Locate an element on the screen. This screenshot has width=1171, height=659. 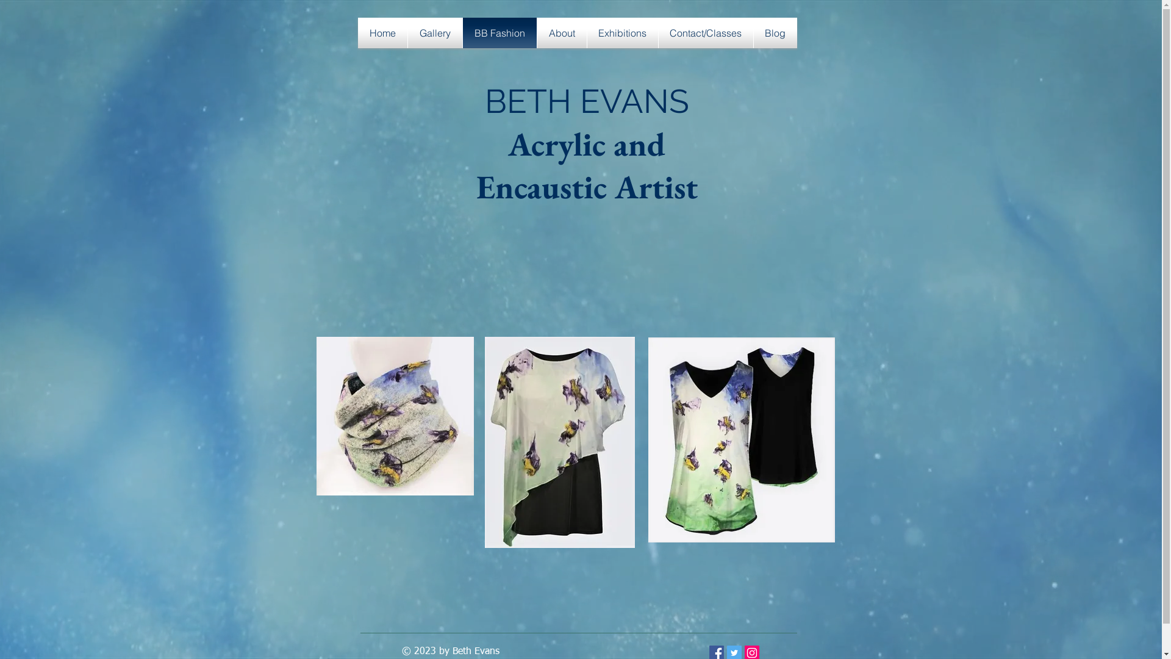
SF Tube Scarf - Copy.jpg is located at coordinates (395, 416).